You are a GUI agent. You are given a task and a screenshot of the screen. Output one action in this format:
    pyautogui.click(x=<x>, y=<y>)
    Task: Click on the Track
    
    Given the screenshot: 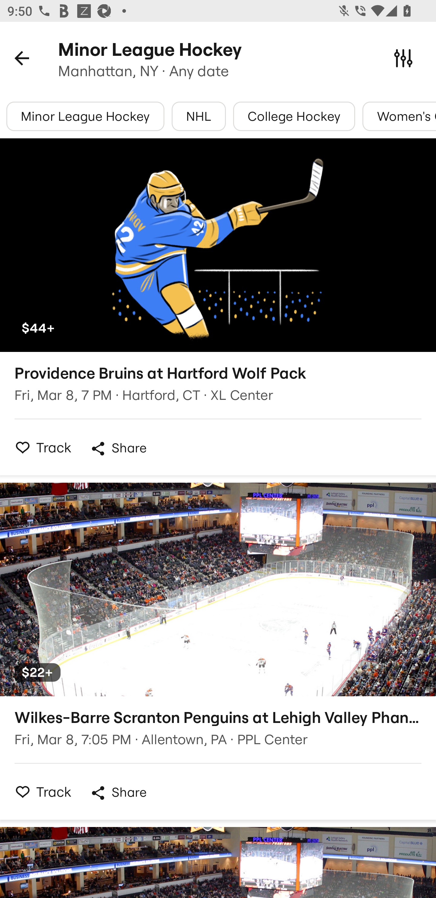 What is the action you would take?
    pyautogui.click(x=40, y=792)
    